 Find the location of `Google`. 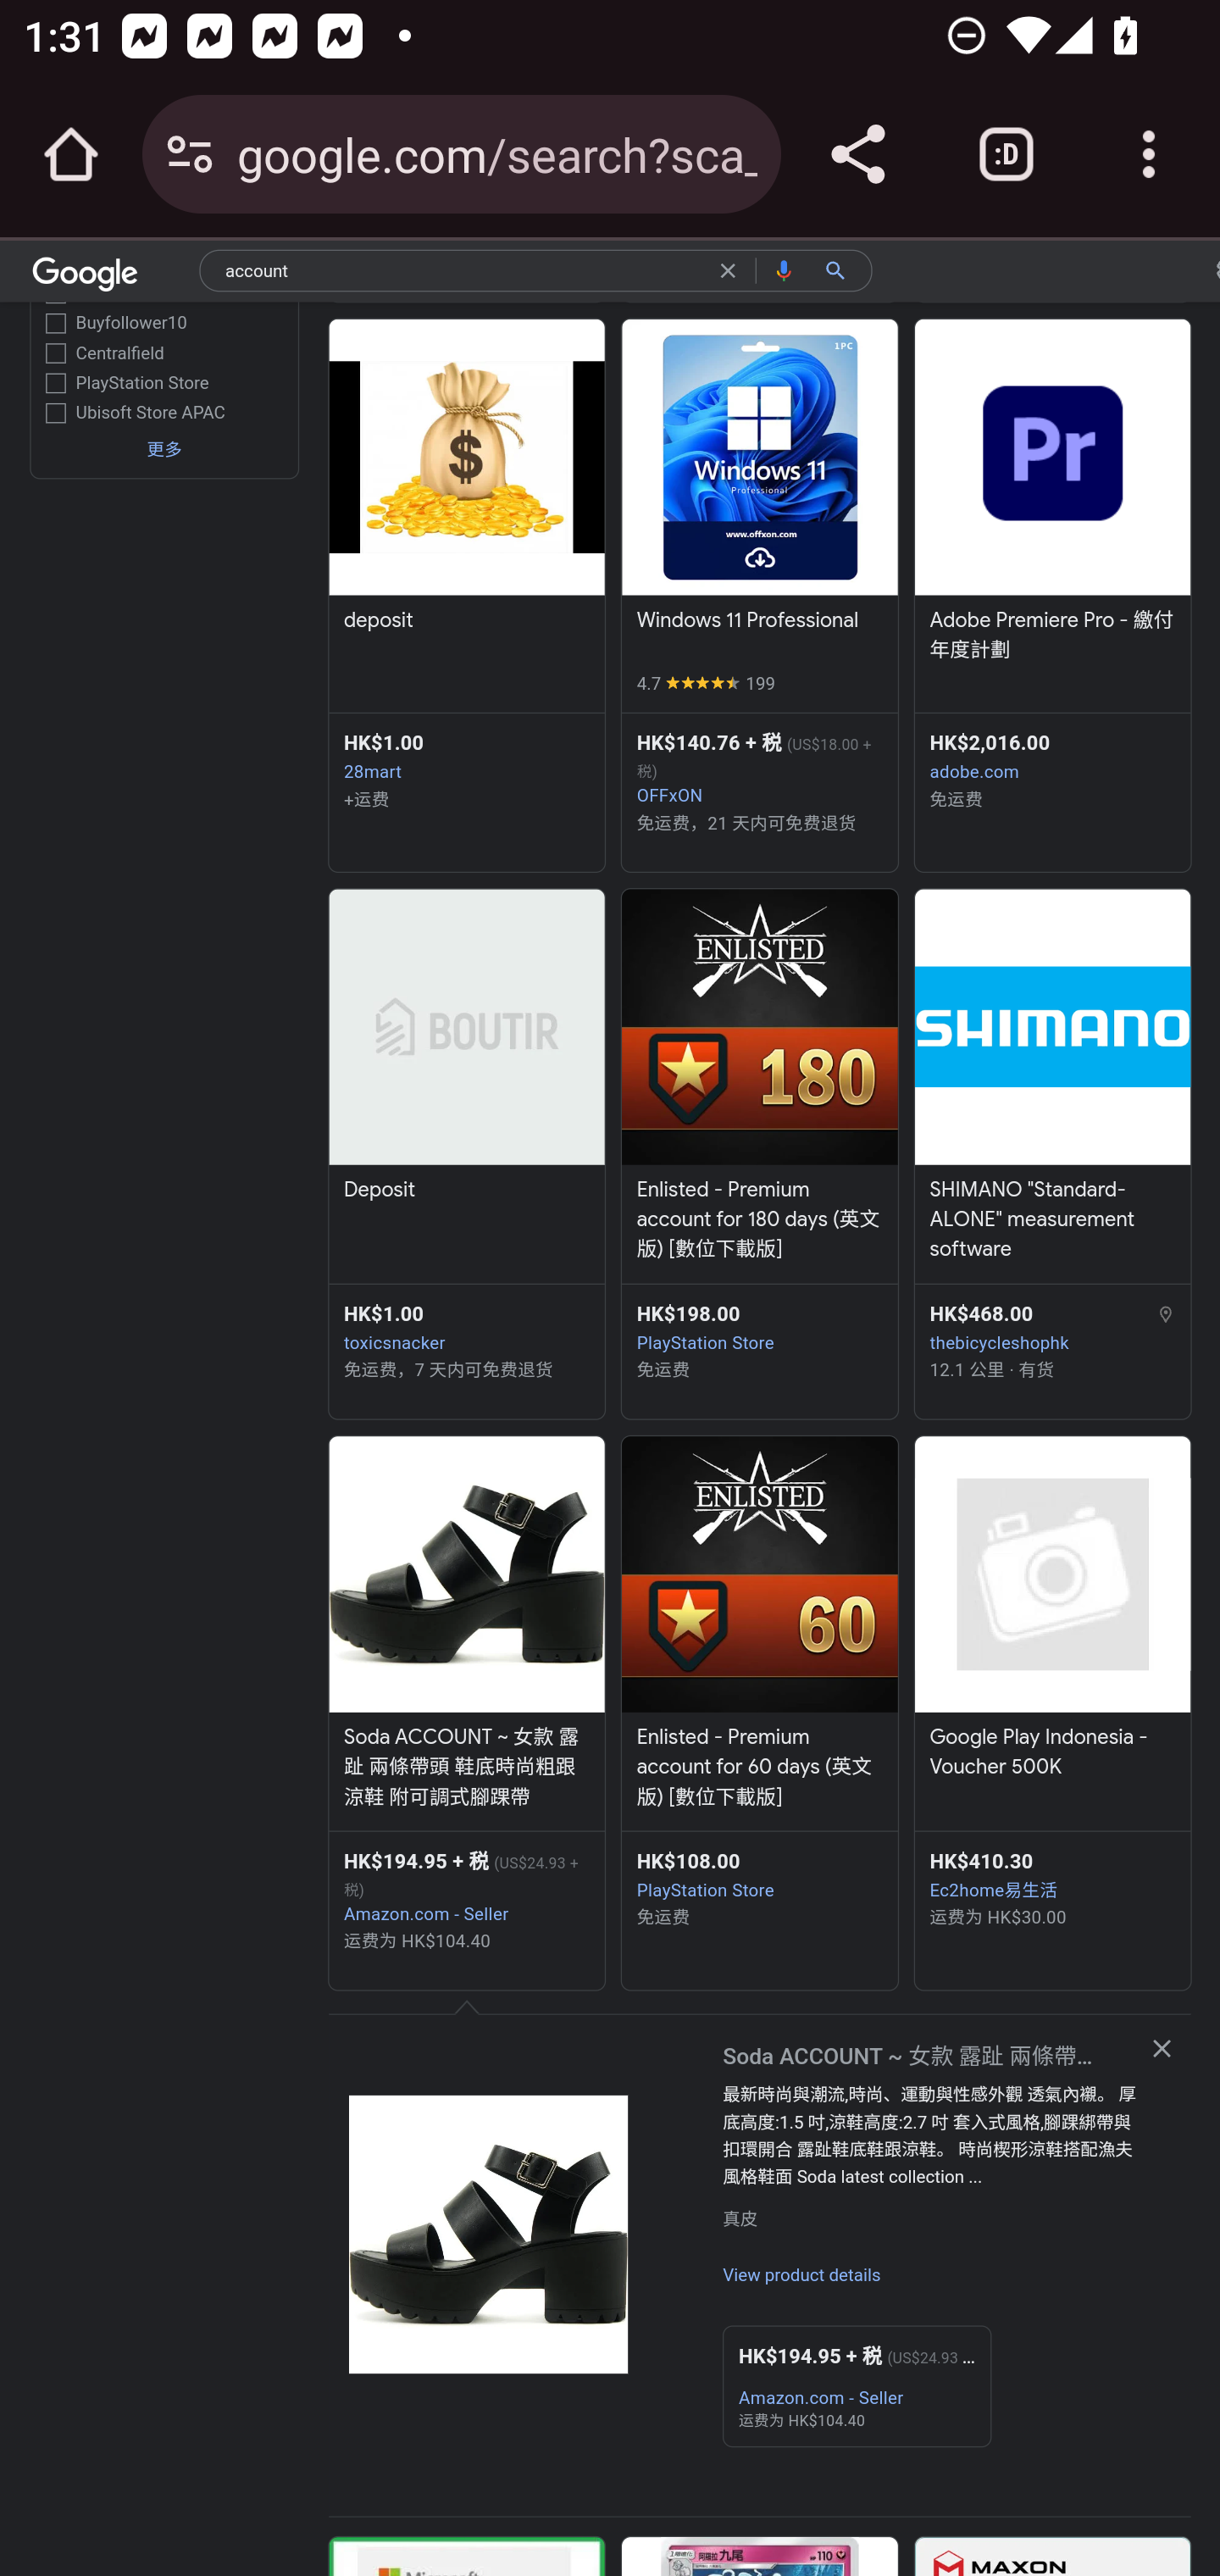

Google is located at coordinates (86, 278).